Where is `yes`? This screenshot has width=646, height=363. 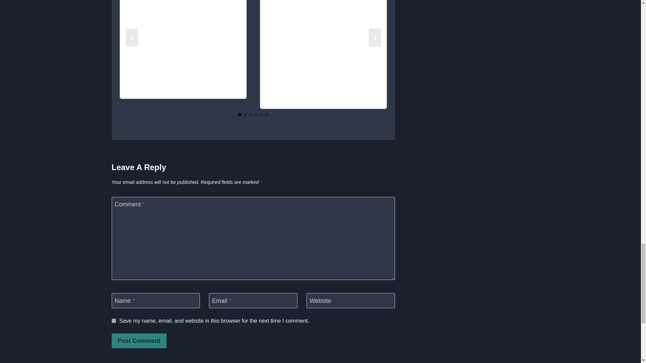
yes is located at coordinates (114, 321).